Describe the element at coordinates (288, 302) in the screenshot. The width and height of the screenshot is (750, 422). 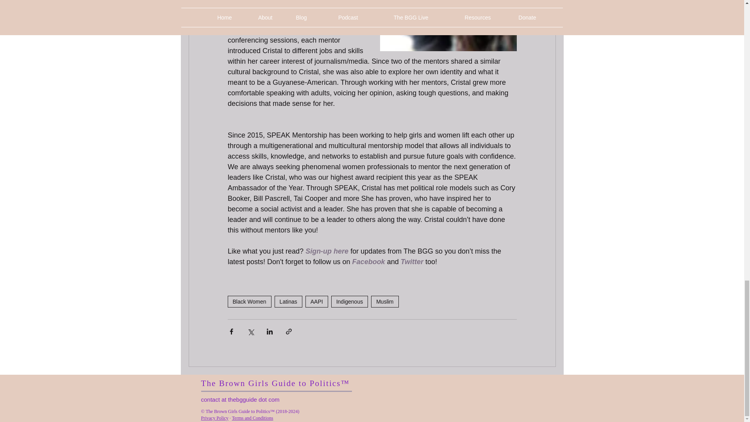
I see `Latinas` at that location.